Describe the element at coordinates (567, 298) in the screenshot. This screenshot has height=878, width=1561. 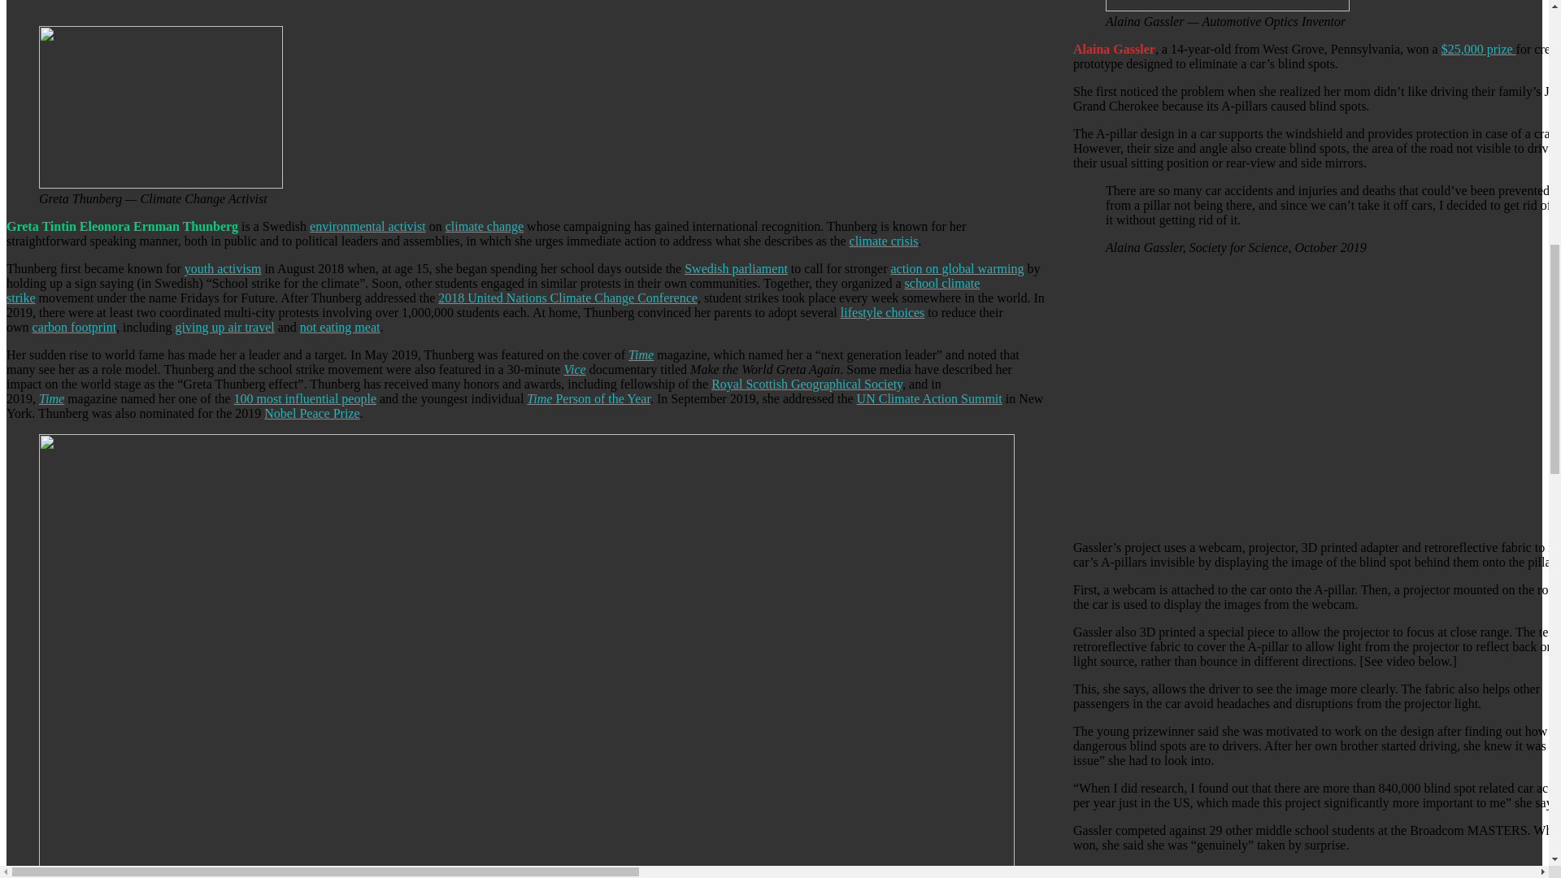
I see `2018 United Nations Climate Change Conference` at that location.